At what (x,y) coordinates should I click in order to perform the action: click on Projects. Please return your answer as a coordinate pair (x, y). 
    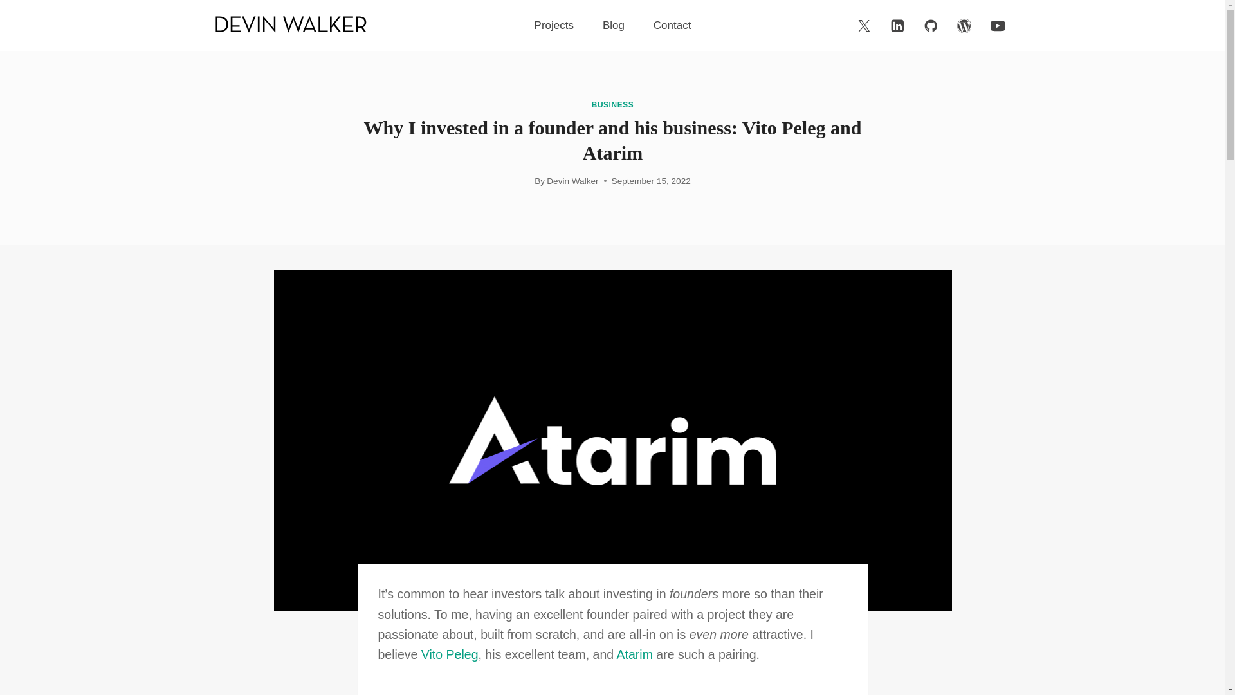
    Looking at the image, I should click on (553, 26).